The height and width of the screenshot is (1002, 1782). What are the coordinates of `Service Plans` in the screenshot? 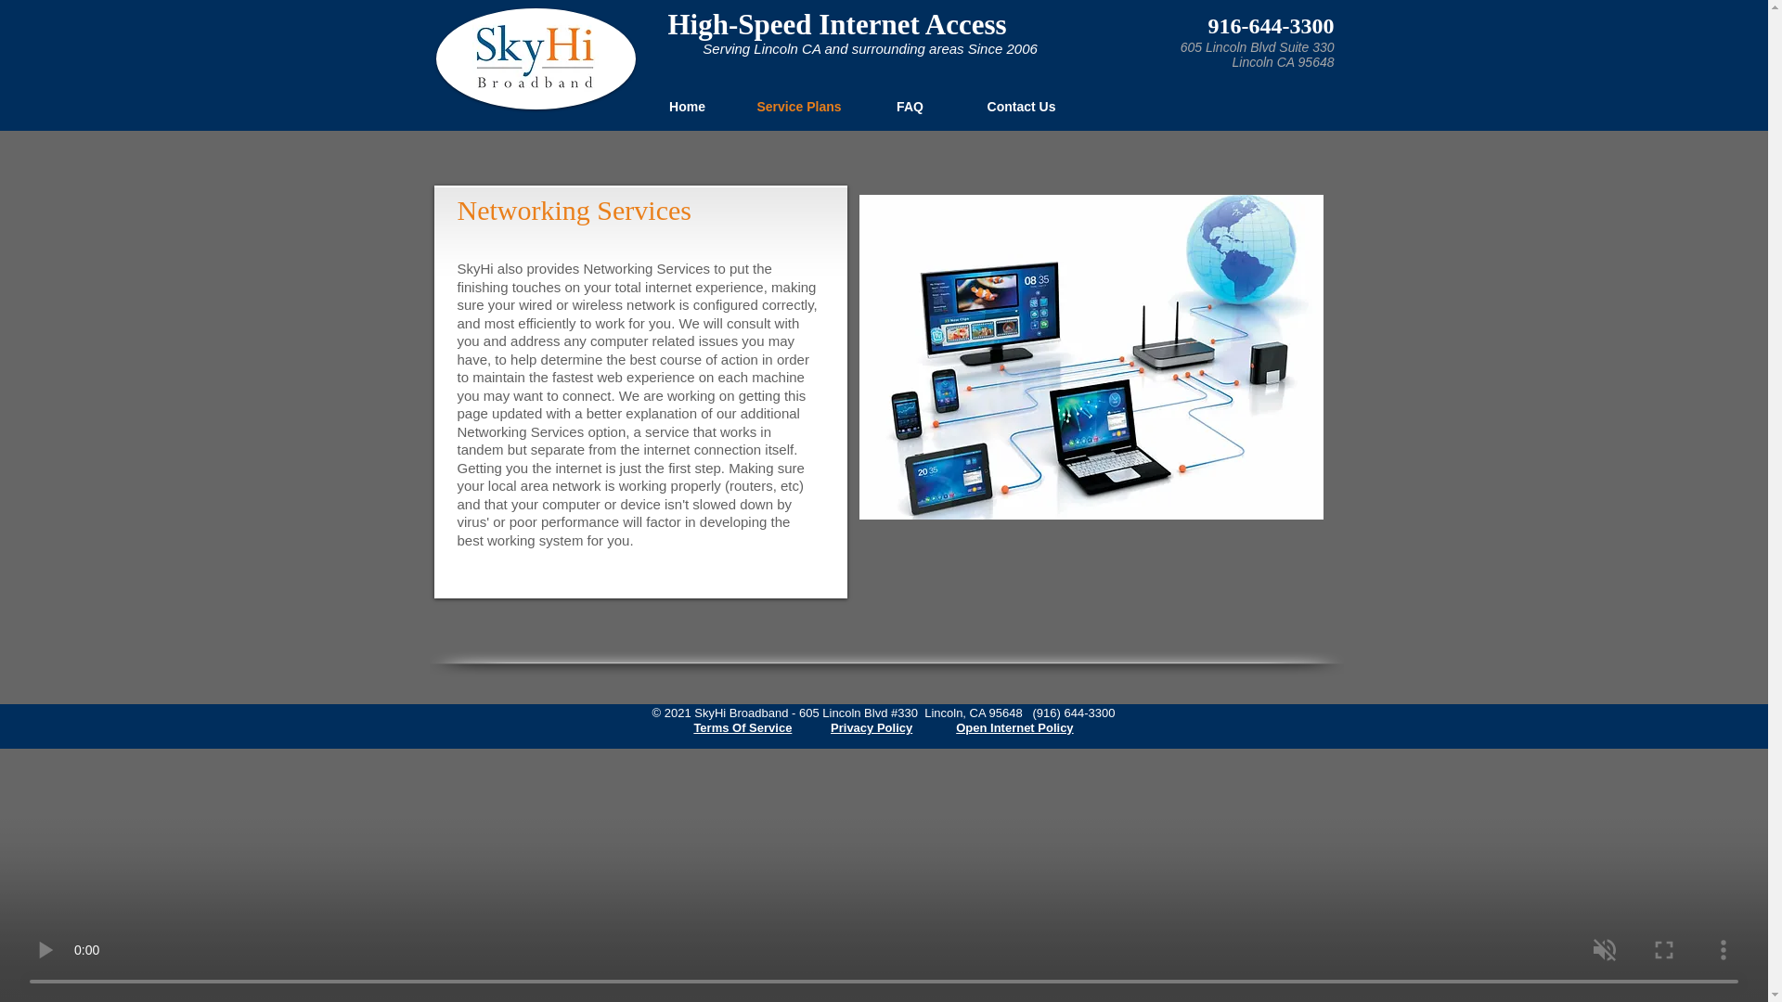 It's located at (798, 107).